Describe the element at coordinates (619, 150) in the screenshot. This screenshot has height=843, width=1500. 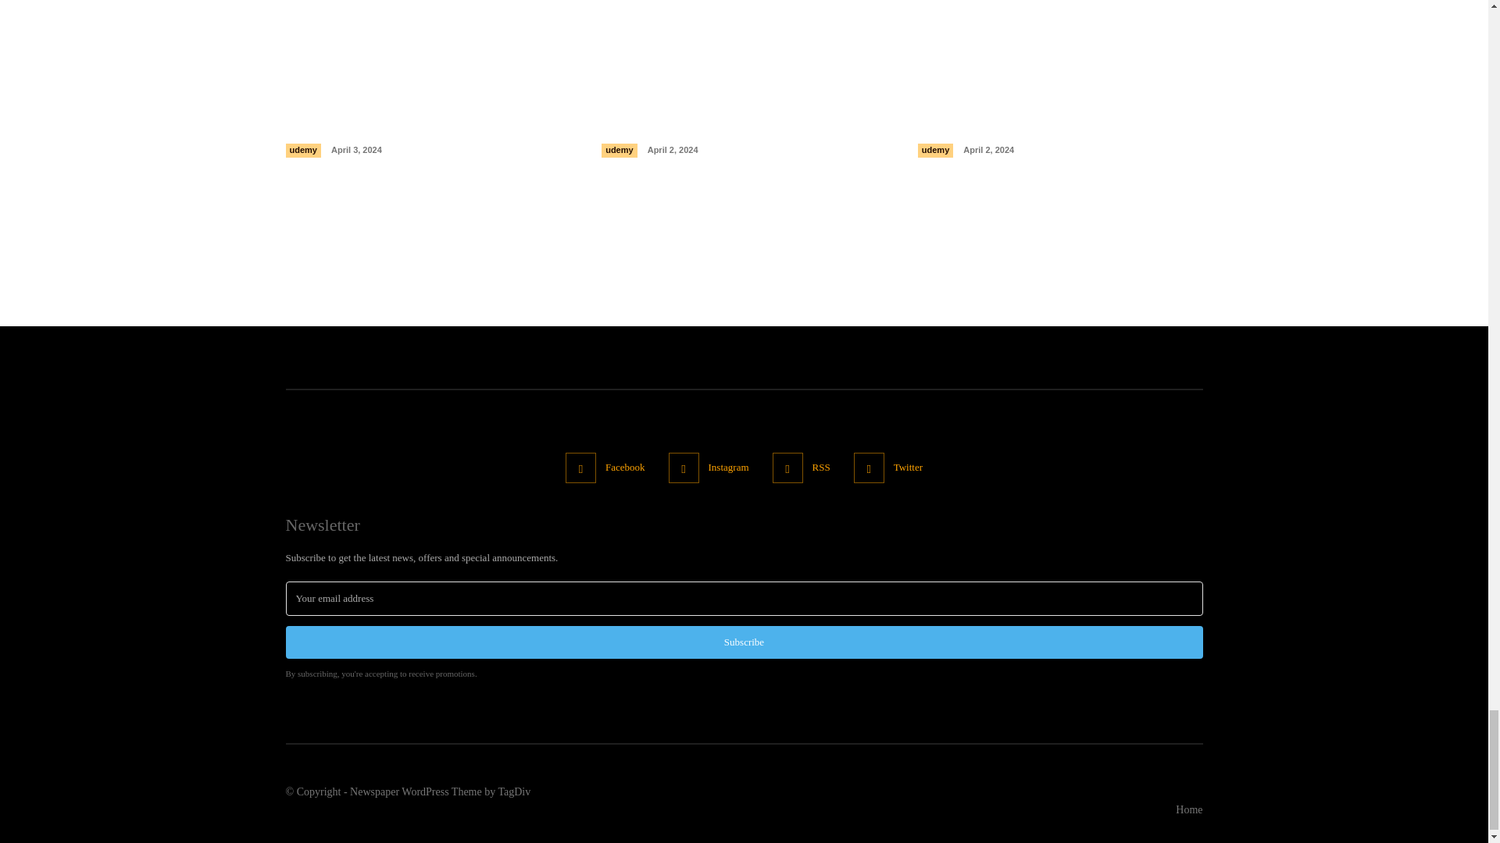
I see `udemy` at that location.